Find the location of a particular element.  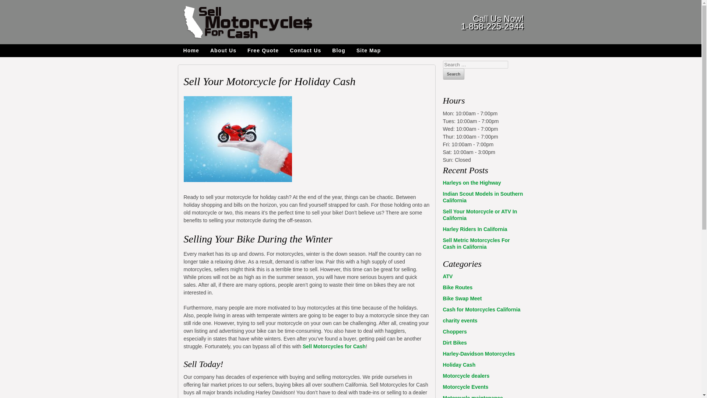

Sell Motorcycles for Cash is located at coordinates (334, 346).